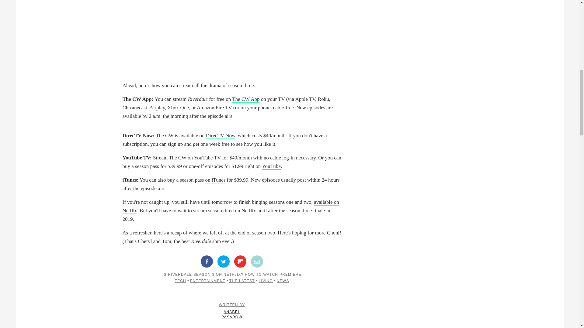 The height and width of the screenshot is (328, 584). I want to click on available on Netflix, so click(230, 207).